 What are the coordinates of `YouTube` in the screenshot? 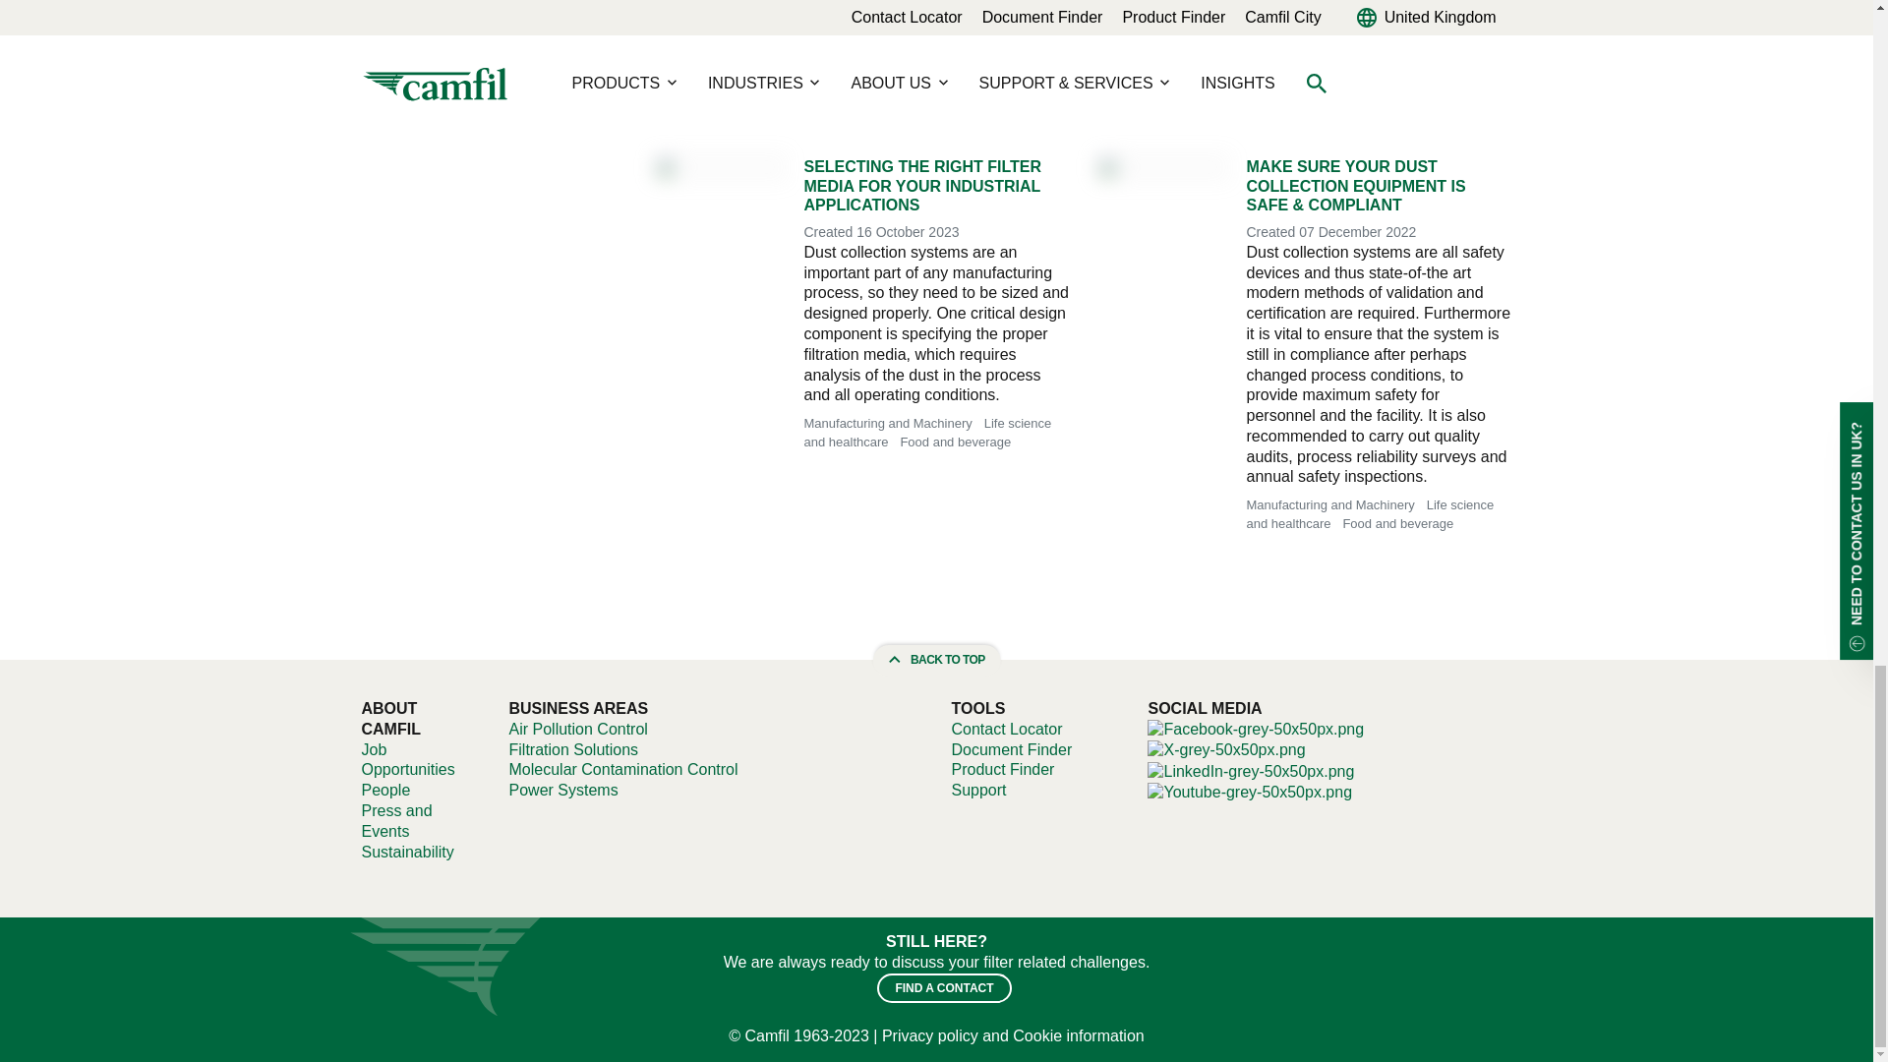 It's located at (1249, 791).